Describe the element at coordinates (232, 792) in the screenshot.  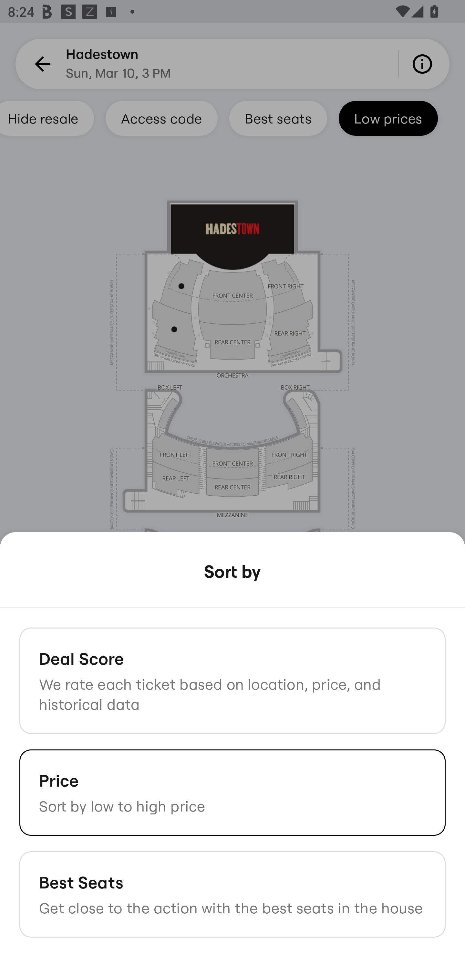
I see `Price Sort by low to high price` at that location.